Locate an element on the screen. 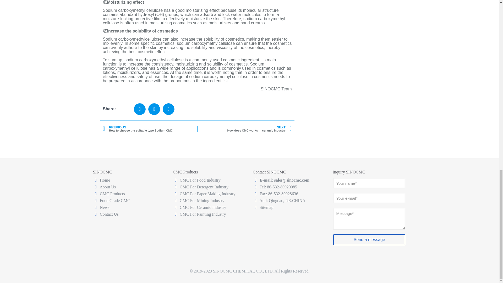 The image size is (503, 283). Send a message is located at coordinates (259, 129).